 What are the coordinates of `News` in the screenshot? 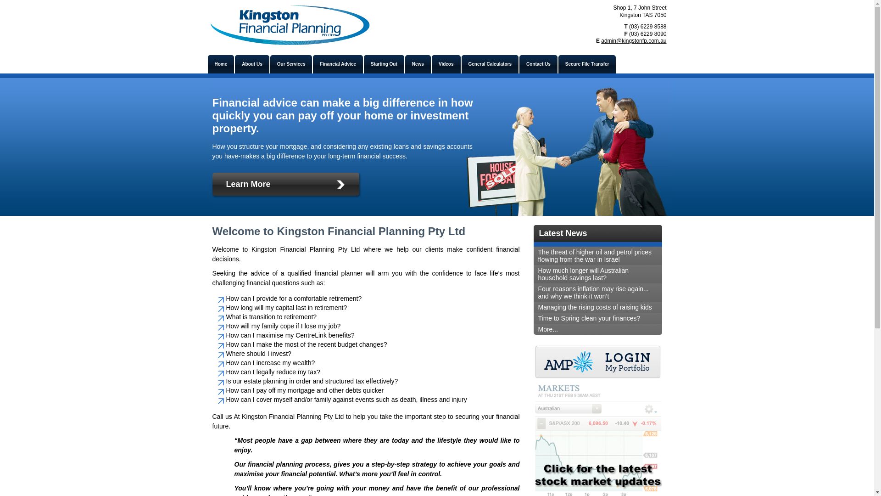 It's located at (418, 64).